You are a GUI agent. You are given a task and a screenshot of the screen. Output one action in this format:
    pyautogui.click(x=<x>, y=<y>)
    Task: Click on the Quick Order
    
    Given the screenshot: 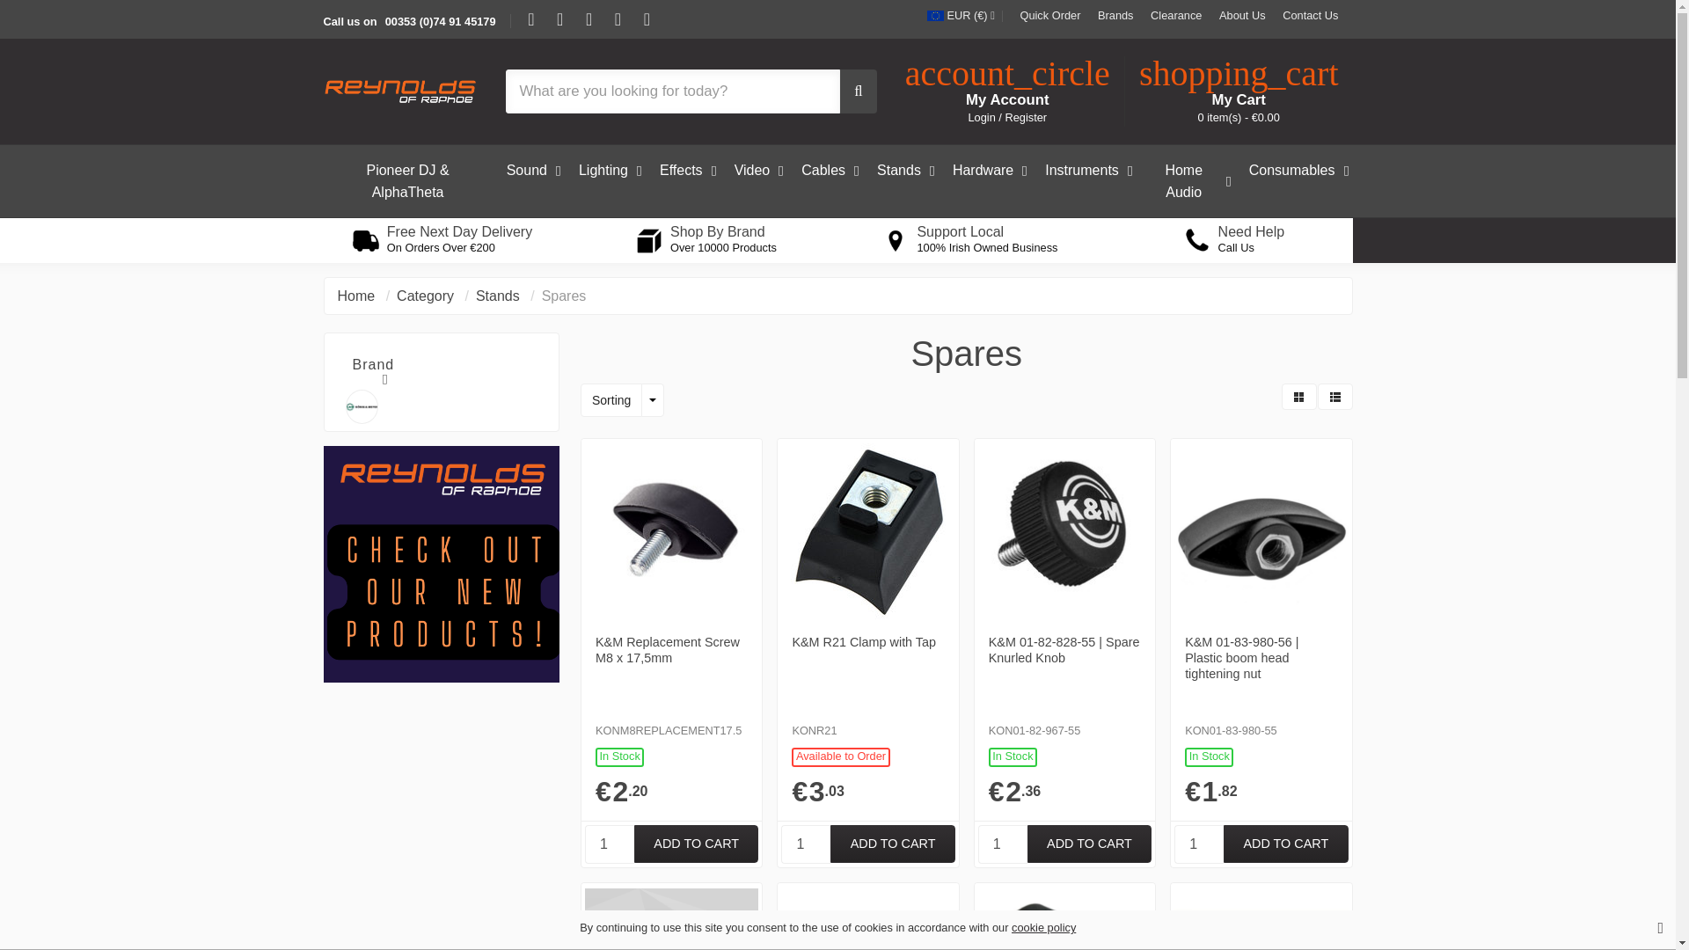 What is the action you would take?
    pyautogui.click(x=1050, y=16)
    